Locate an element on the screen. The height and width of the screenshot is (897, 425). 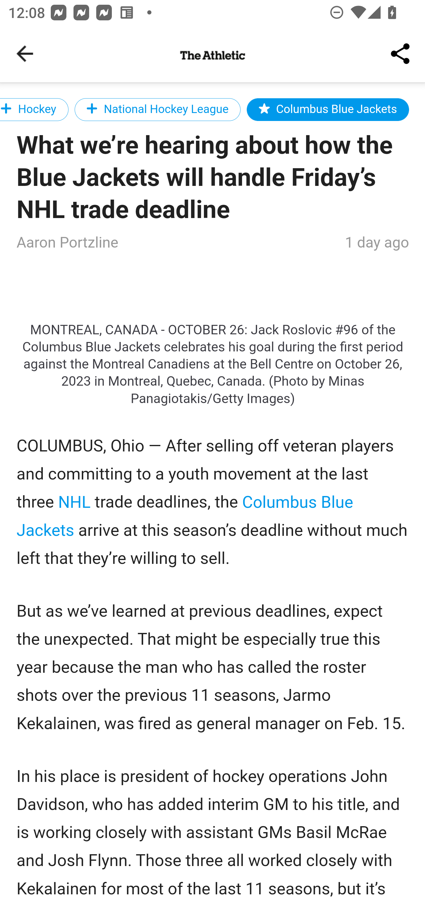
National Hockey League is located at coordinates (158, 109).